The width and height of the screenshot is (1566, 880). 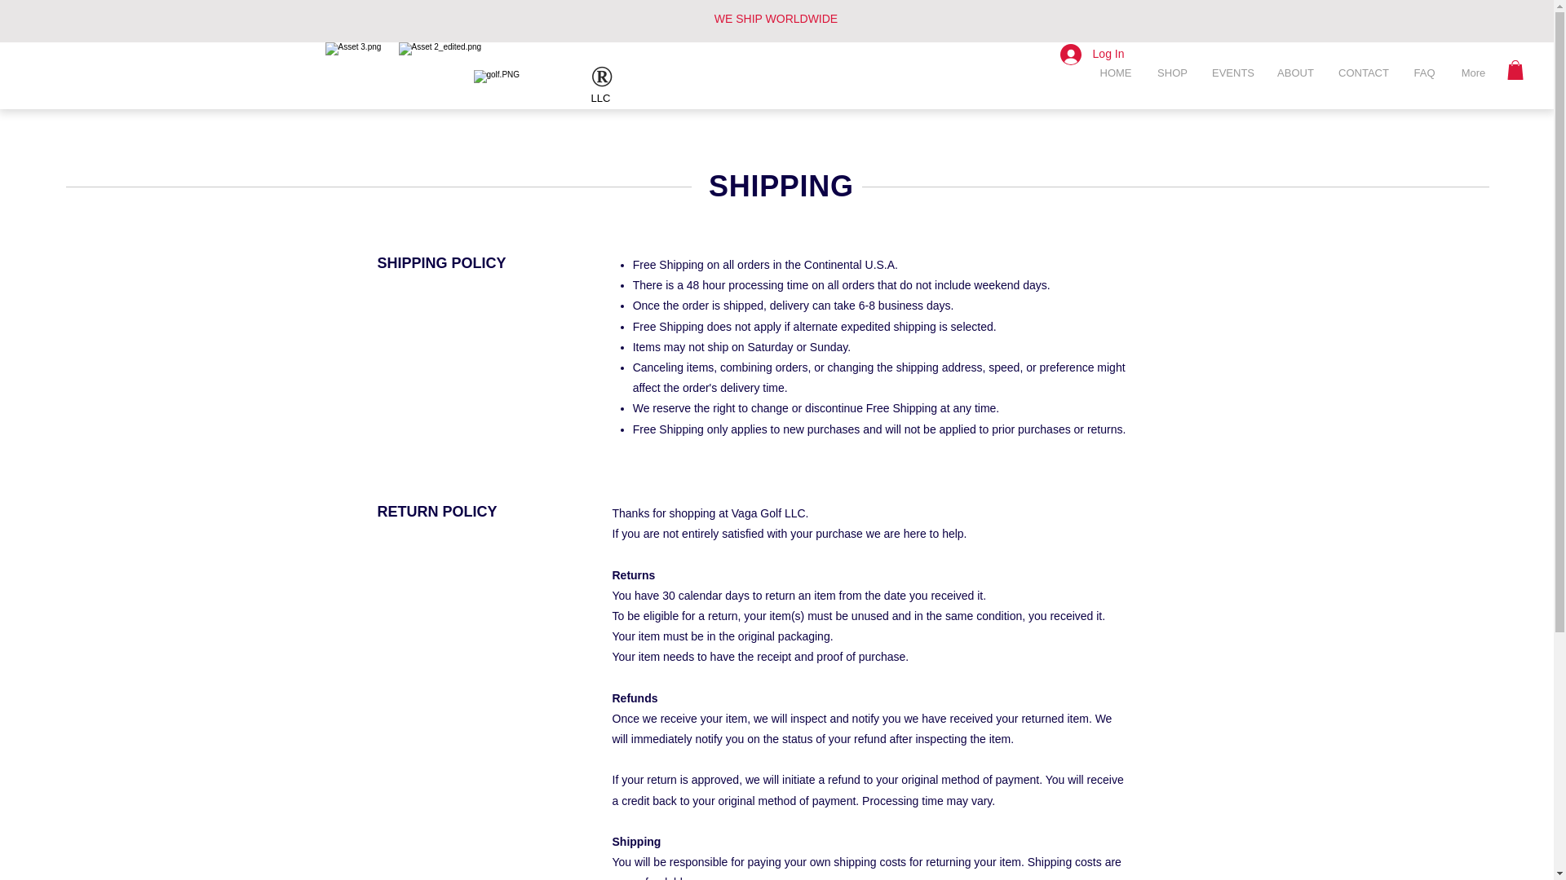 What do you see at coordinates (1093, 54) in the screenshot?
I see `Log In` at bounding box center [1093, 54].